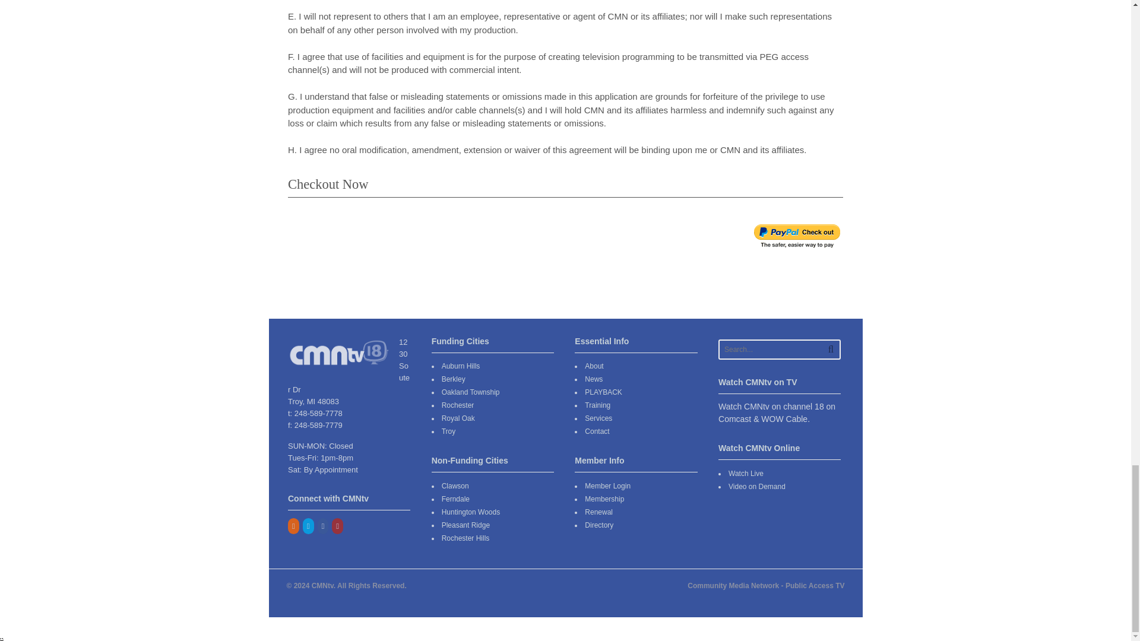  I want to click on Rochester, so click(458, 405).